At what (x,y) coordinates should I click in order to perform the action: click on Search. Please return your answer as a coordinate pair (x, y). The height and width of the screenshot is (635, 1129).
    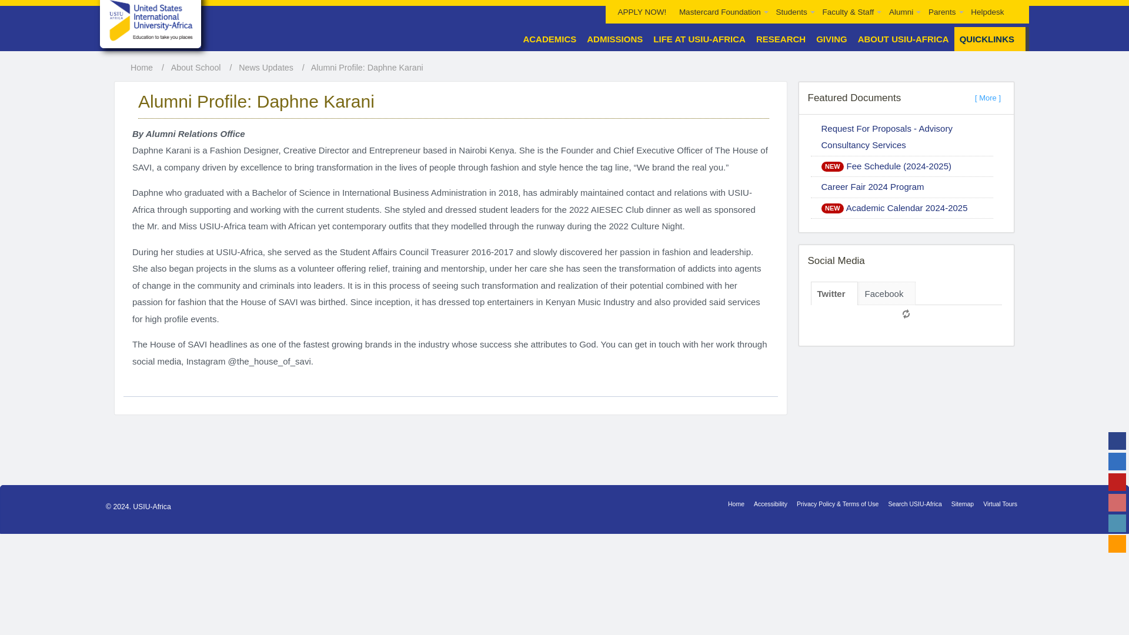
    Looking at the image, I should click on (1016, 4).